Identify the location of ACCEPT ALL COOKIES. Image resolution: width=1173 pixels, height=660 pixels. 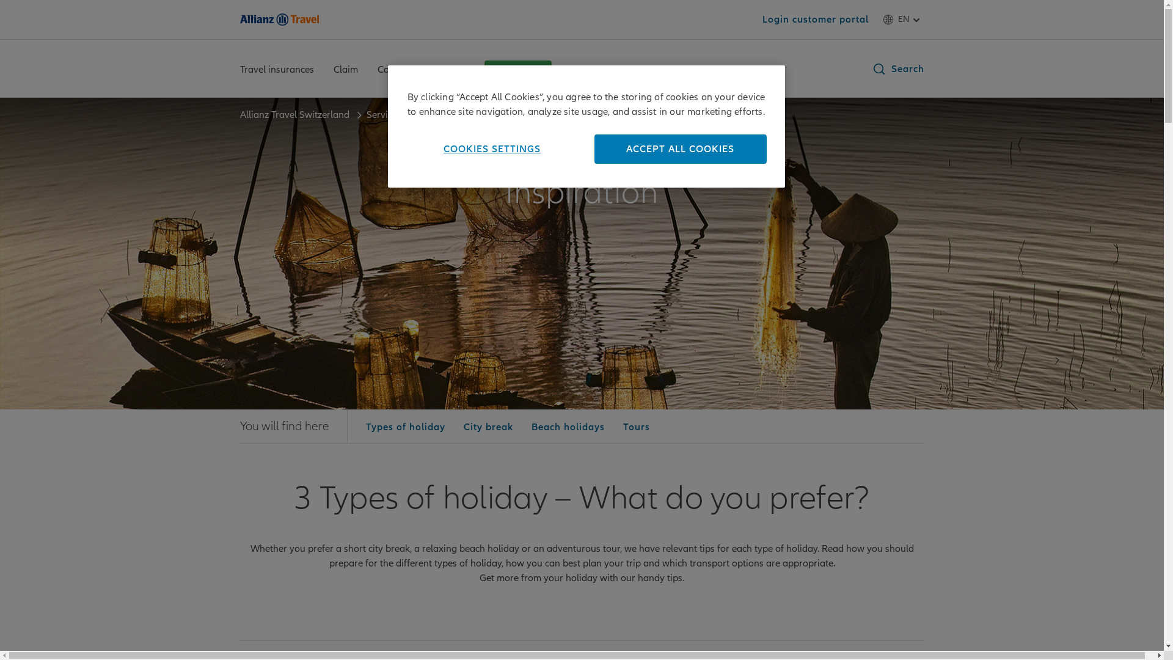
(680, 149).